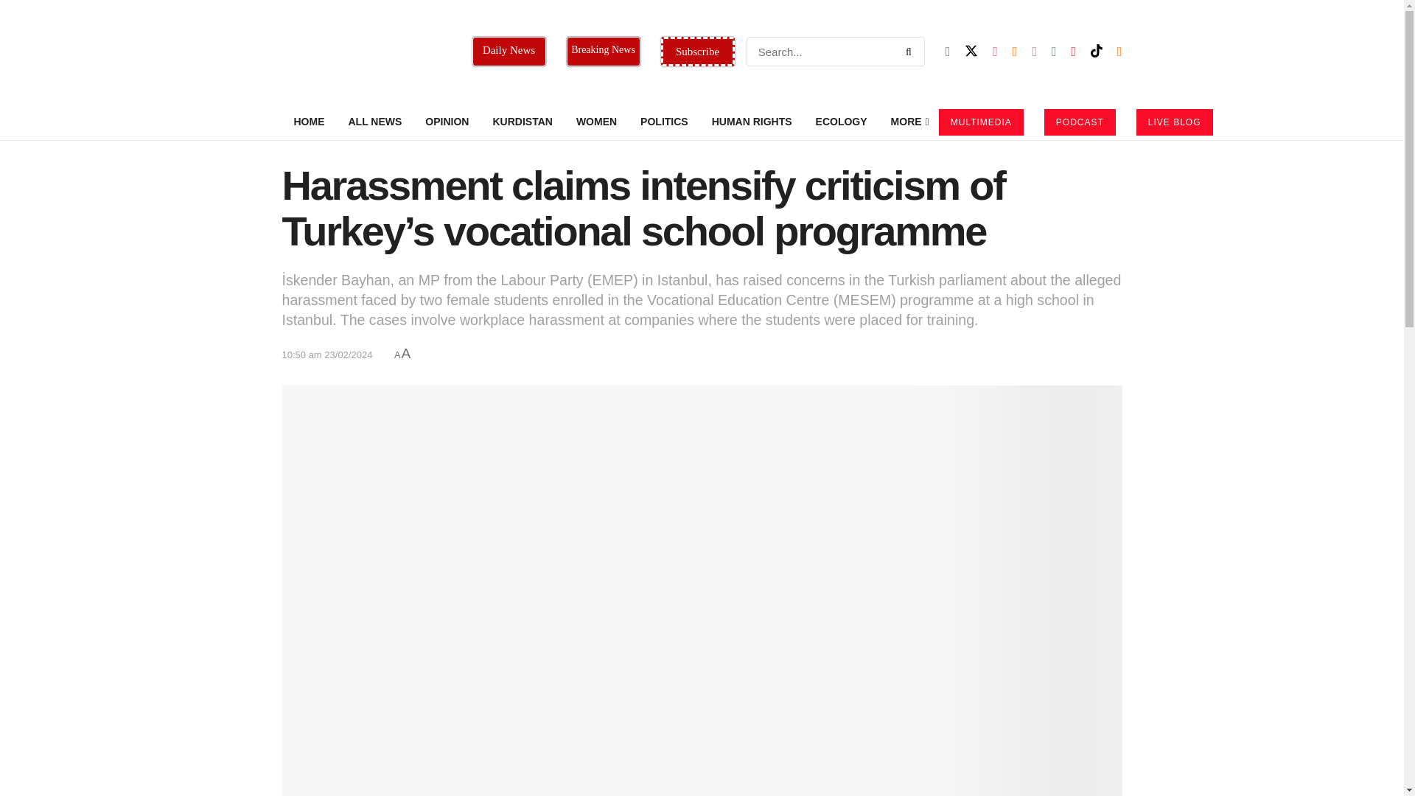 The width and height of the screenshot is (1415, 796). I want to click on HOME, so click(309, 122).